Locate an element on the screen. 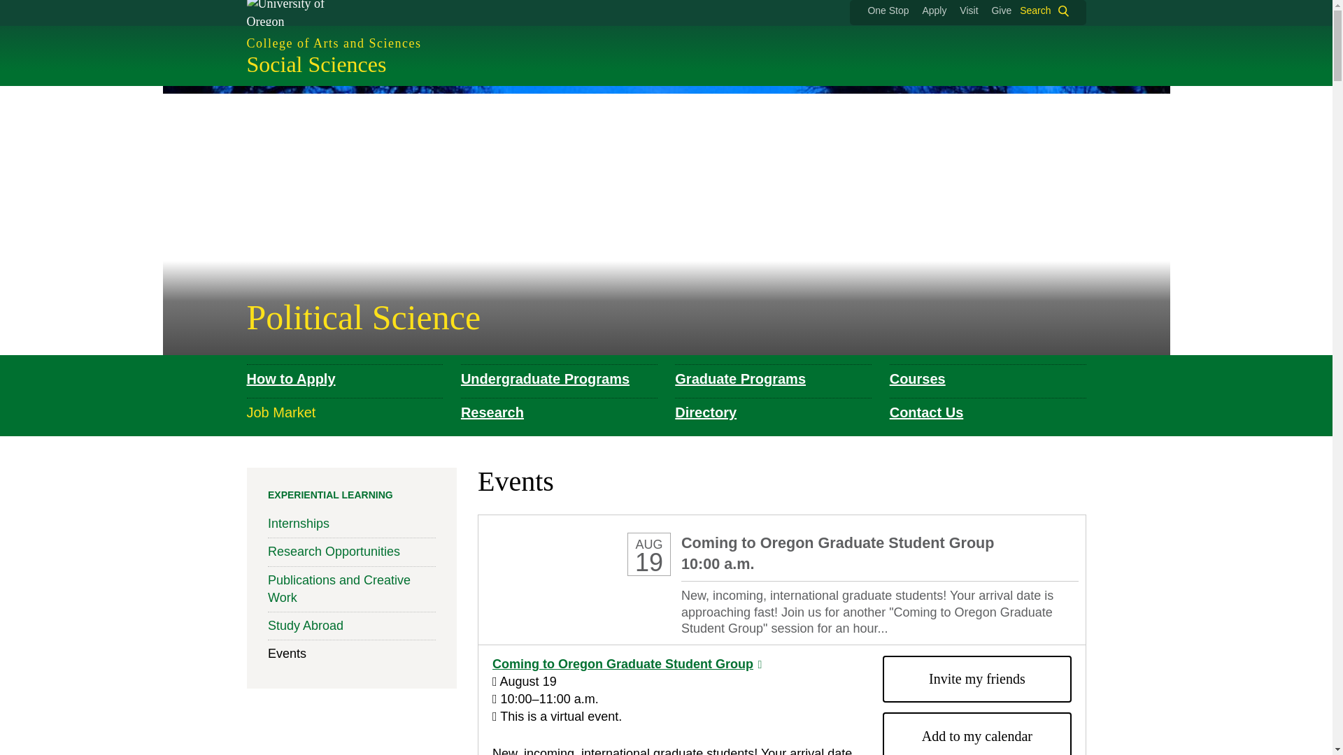 The height and width of the screenshot is (755, 1343). Social SciencesHome is located at coordinates (316, 64).